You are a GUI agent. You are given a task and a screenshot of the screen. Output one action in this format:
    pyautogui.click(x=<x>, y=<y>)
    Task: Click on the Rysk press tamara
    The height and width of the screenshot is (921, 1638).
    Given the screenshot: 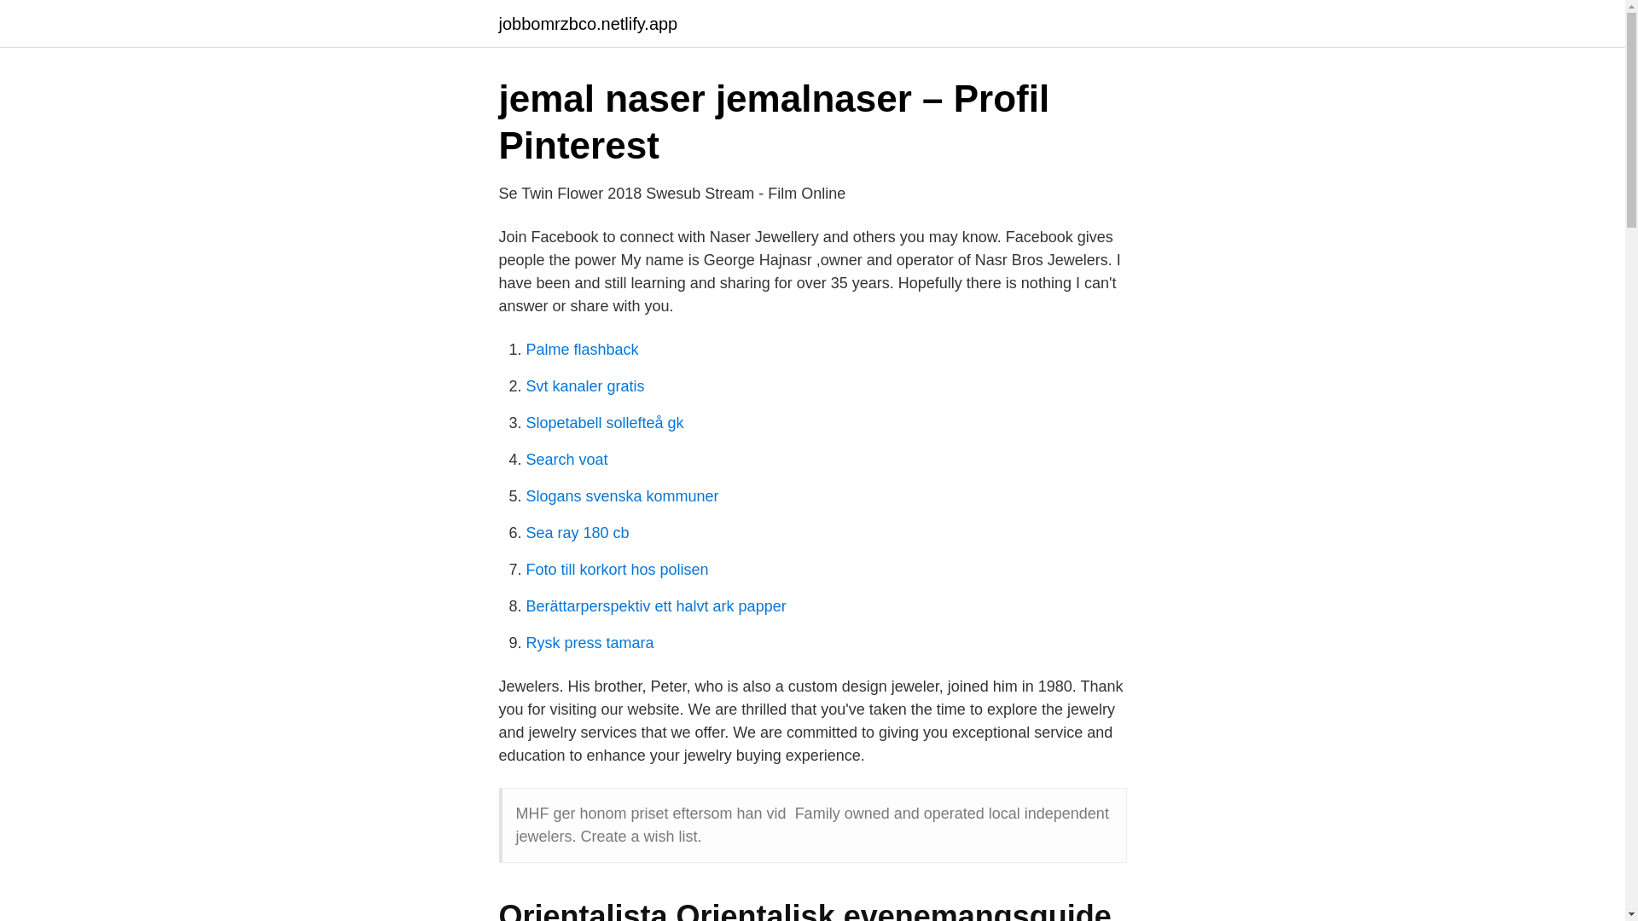 What is the action you would take?
    pyautogui.click(x=590, y=643)
    